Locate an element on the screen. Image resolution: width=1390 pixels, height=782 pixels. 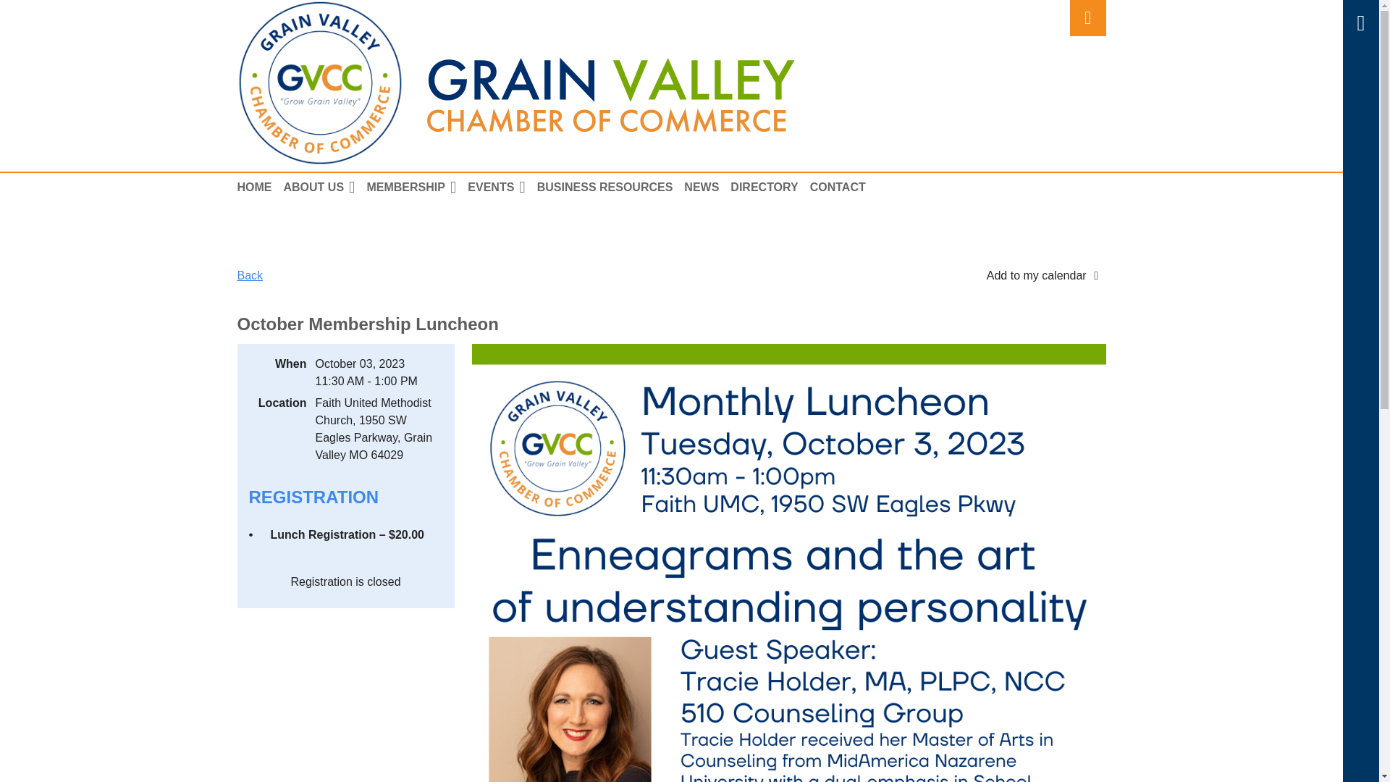
NEWS is located at coordinates (707, 187).